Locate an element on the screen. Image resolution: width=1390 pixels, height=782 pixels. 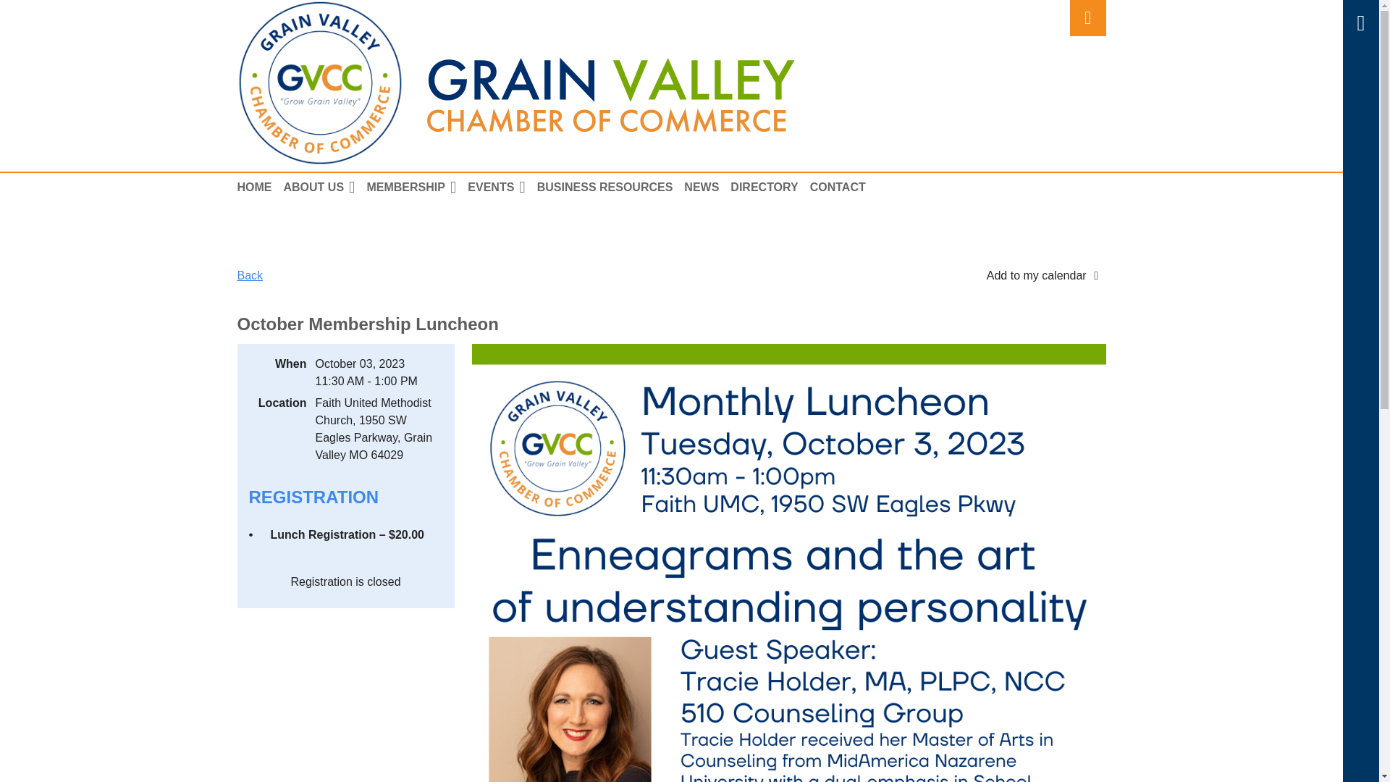
NEWS is located at coordinates (707, 187).